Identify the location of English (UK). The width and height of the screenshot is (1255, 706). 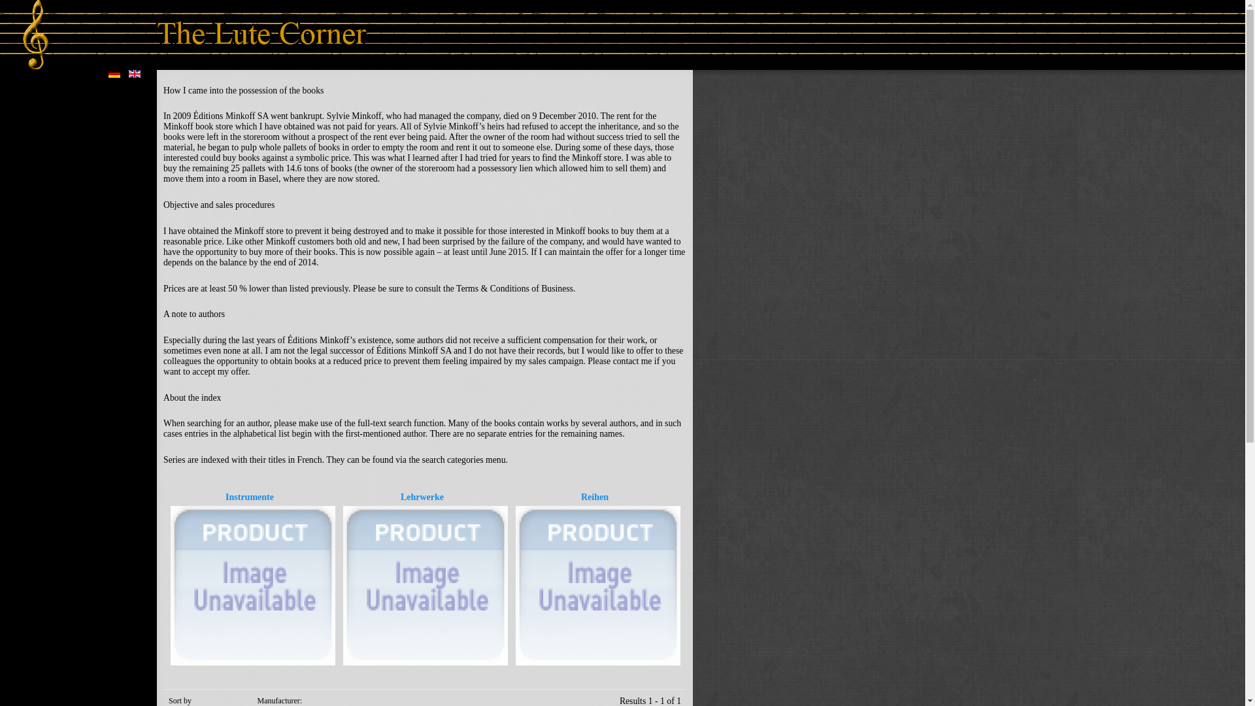
(135, 74).